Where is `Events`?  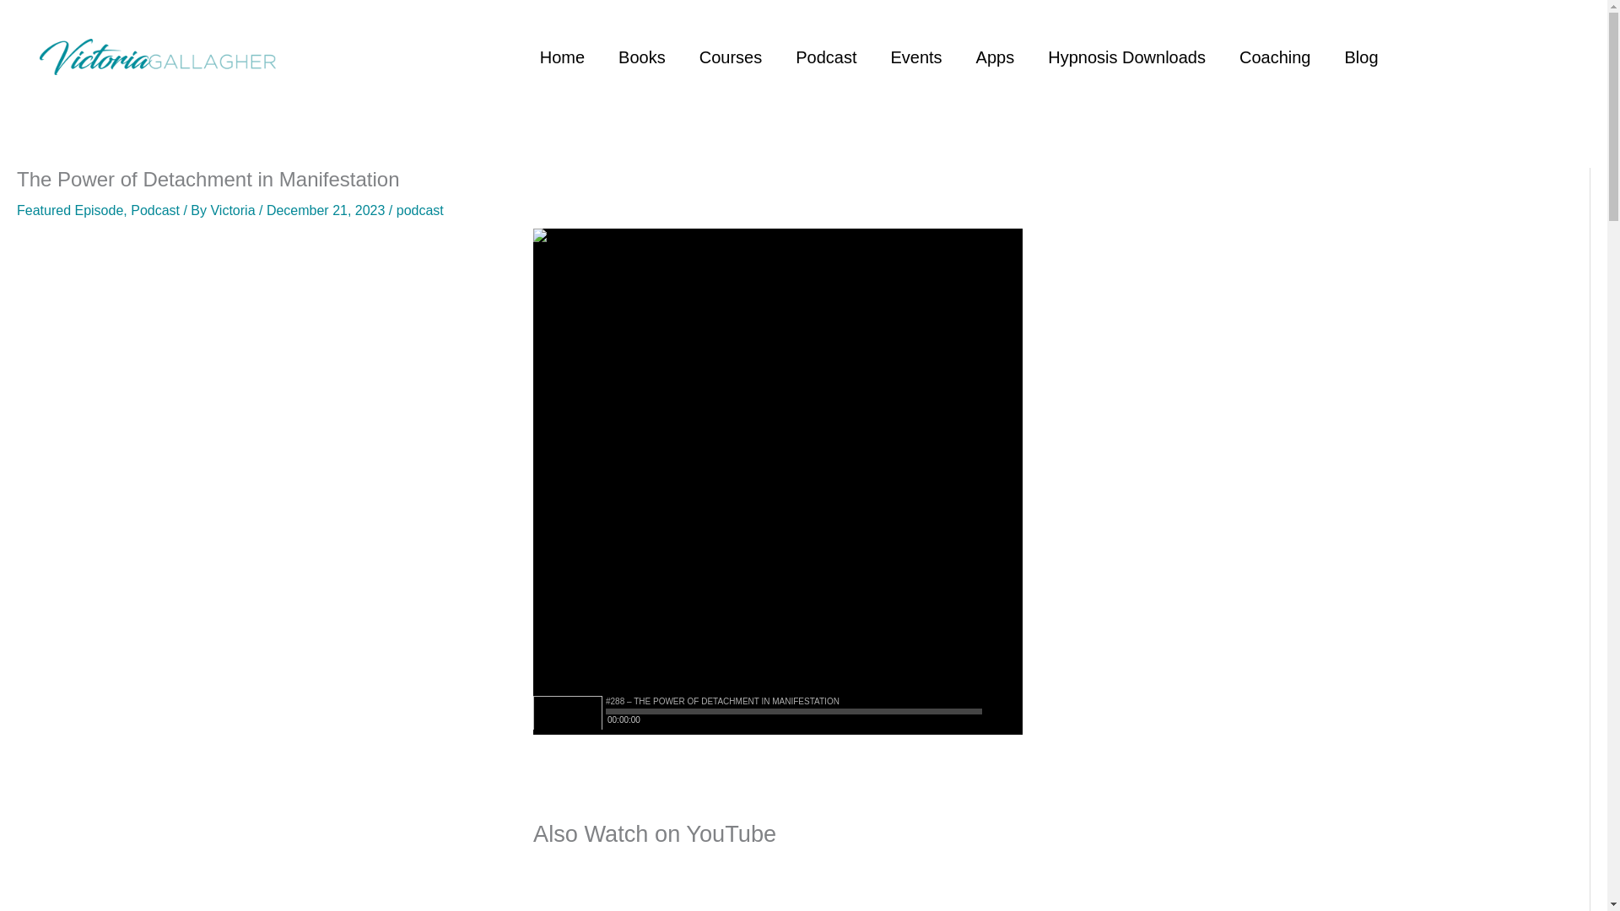
Events is located at coordinates (915, 56).